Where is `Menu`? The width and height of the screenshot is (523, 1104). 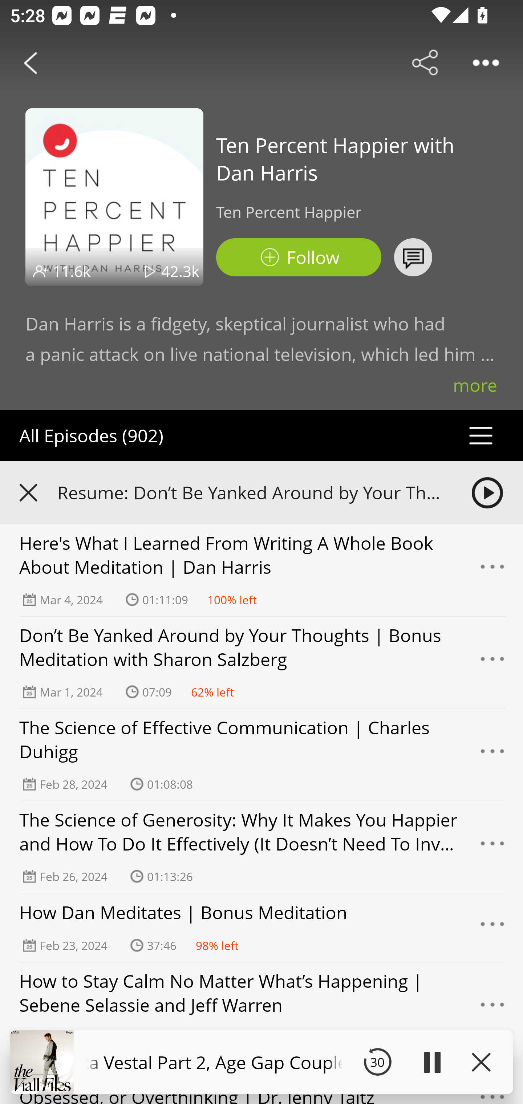 Menu is located at coordinates (492, 663).